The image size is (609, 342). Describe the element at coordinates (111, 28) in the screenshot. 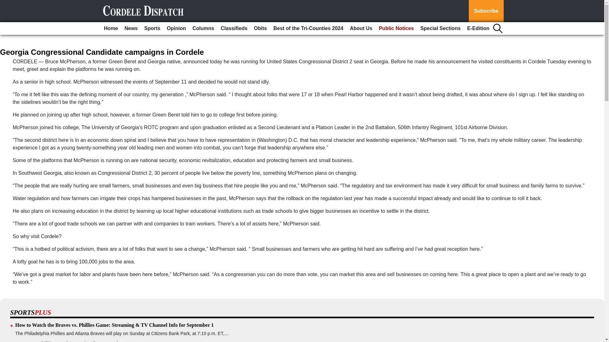

I see `Home` at that location.